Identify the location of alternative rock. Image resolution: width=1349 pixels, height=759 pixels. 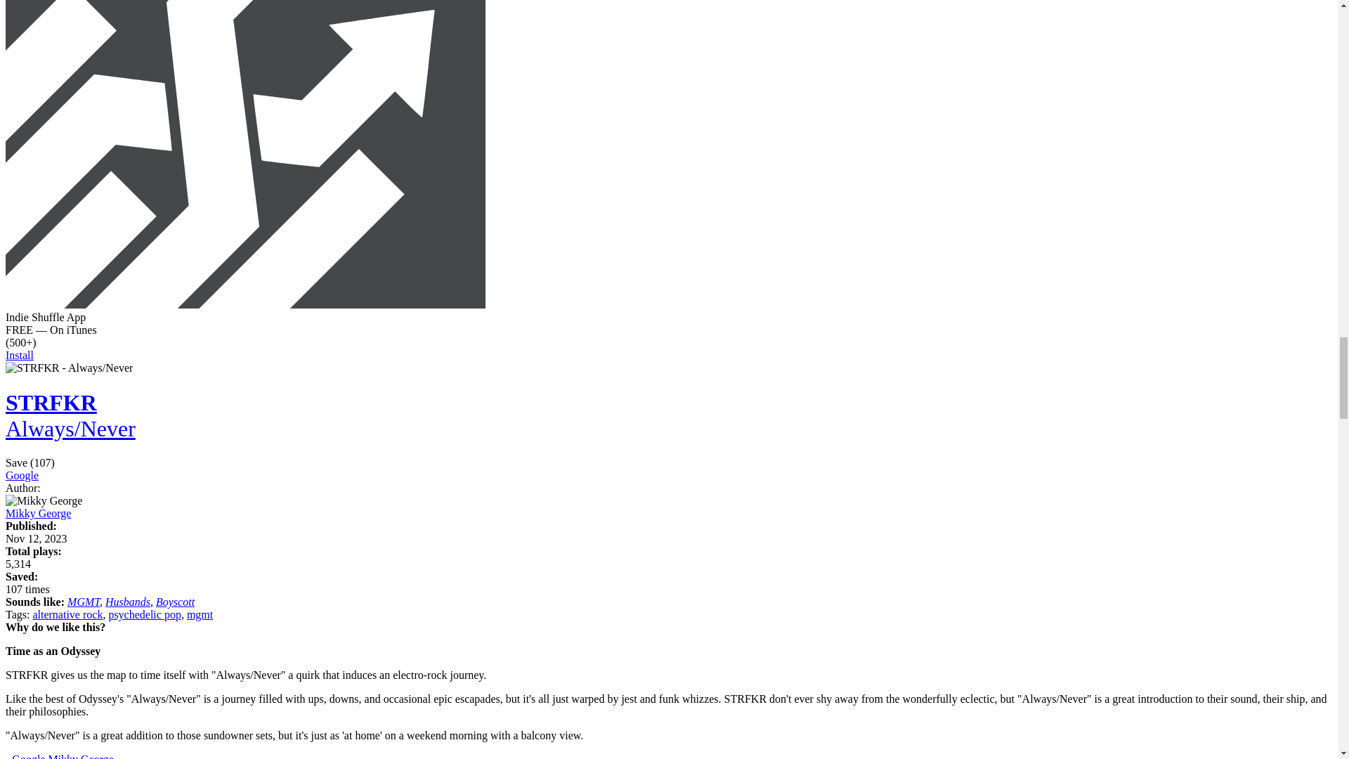
(67, 614).